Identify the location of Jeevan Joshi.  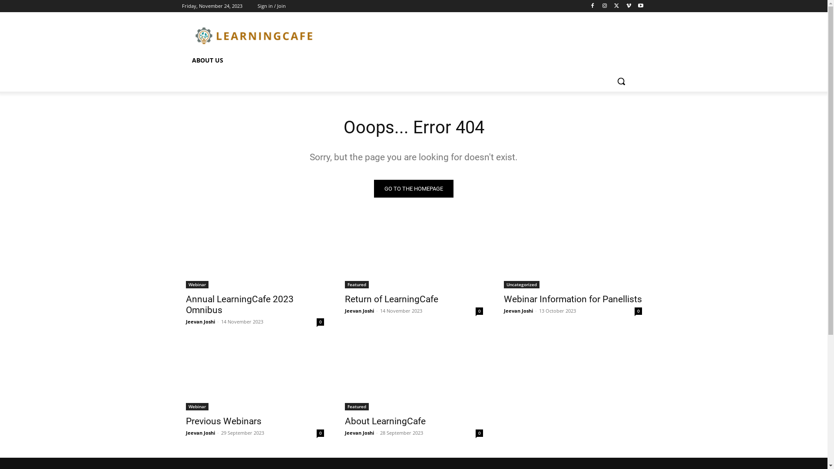
(360, 433).